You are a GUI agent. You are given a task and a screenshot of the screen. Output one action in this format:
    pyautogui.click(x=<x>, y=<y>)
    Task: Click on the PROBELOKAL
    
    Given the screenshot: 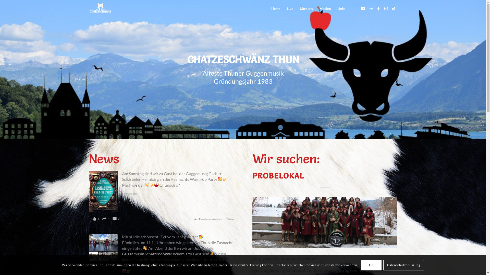 What is the action you would take?
    pyautogui.click(x=278, y=176)
    